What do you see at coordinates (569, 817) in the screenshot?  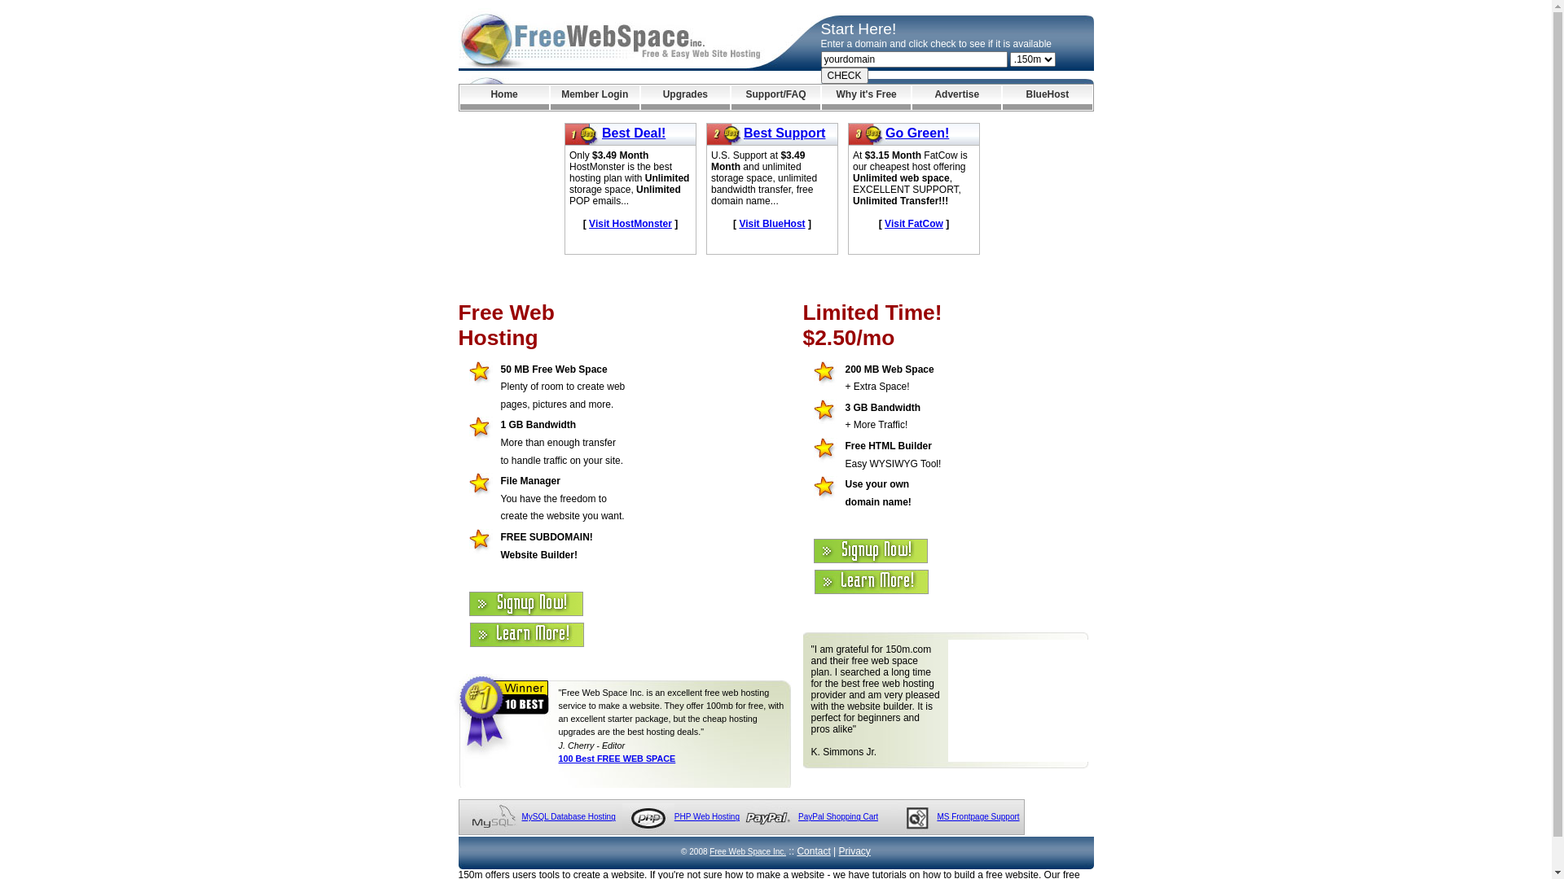 I see `MySQL Database Hosting` at bounding box center [569, 817].